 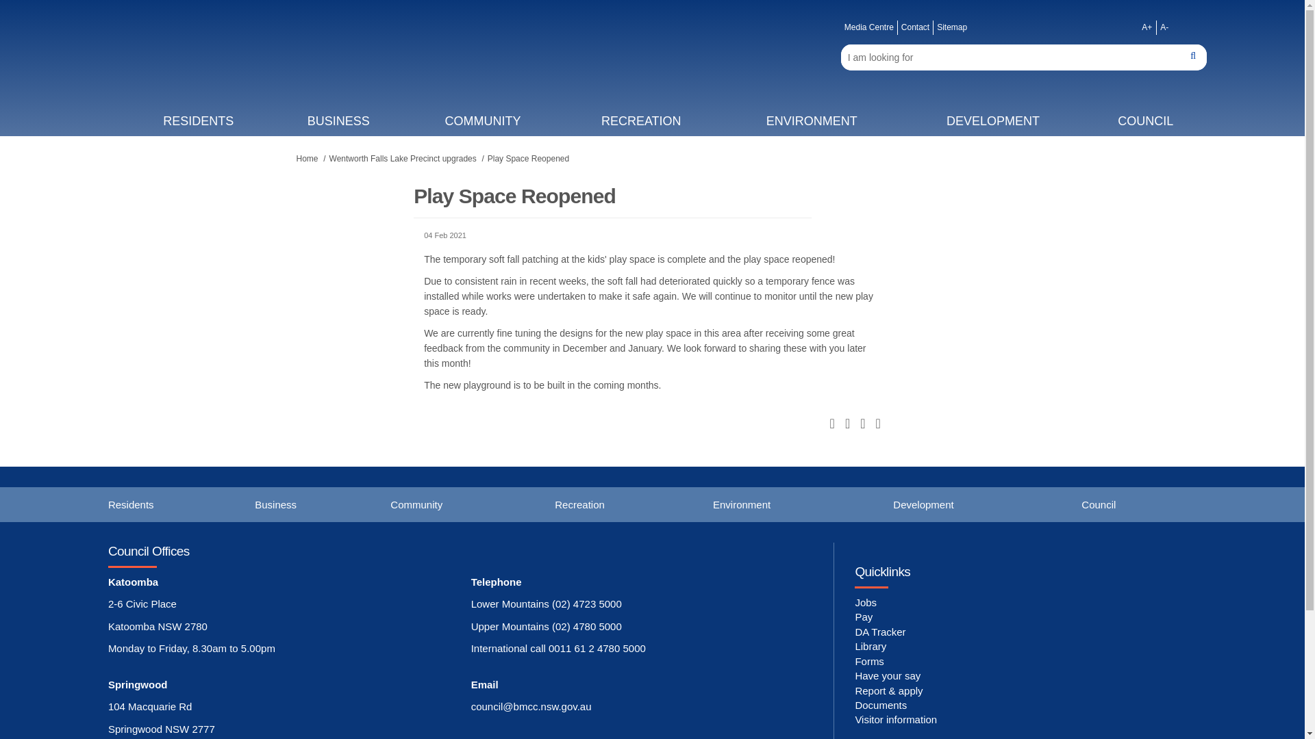 What do you see at coordinates (307, 158) in the screenshot?
I see `Home` at bounding box center [307, 158].